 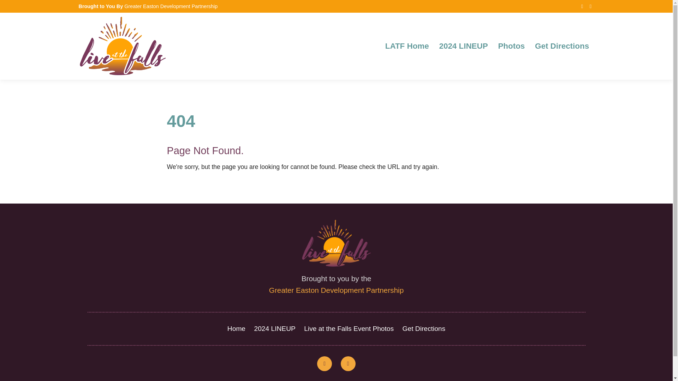 I want to click on LATF Home, so click(x=407, y=46).